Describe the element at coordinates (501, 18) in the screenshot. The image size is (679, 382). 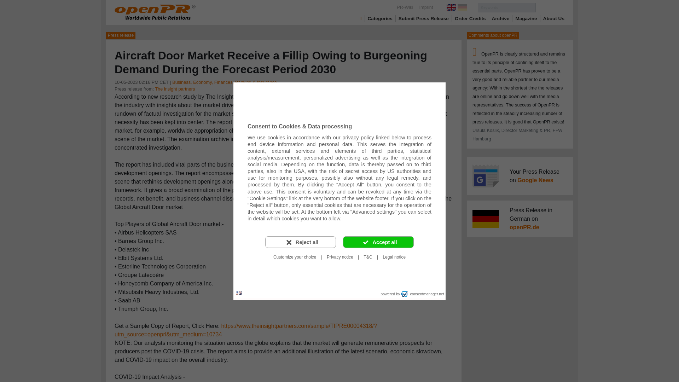
I see `Archive` at that location.